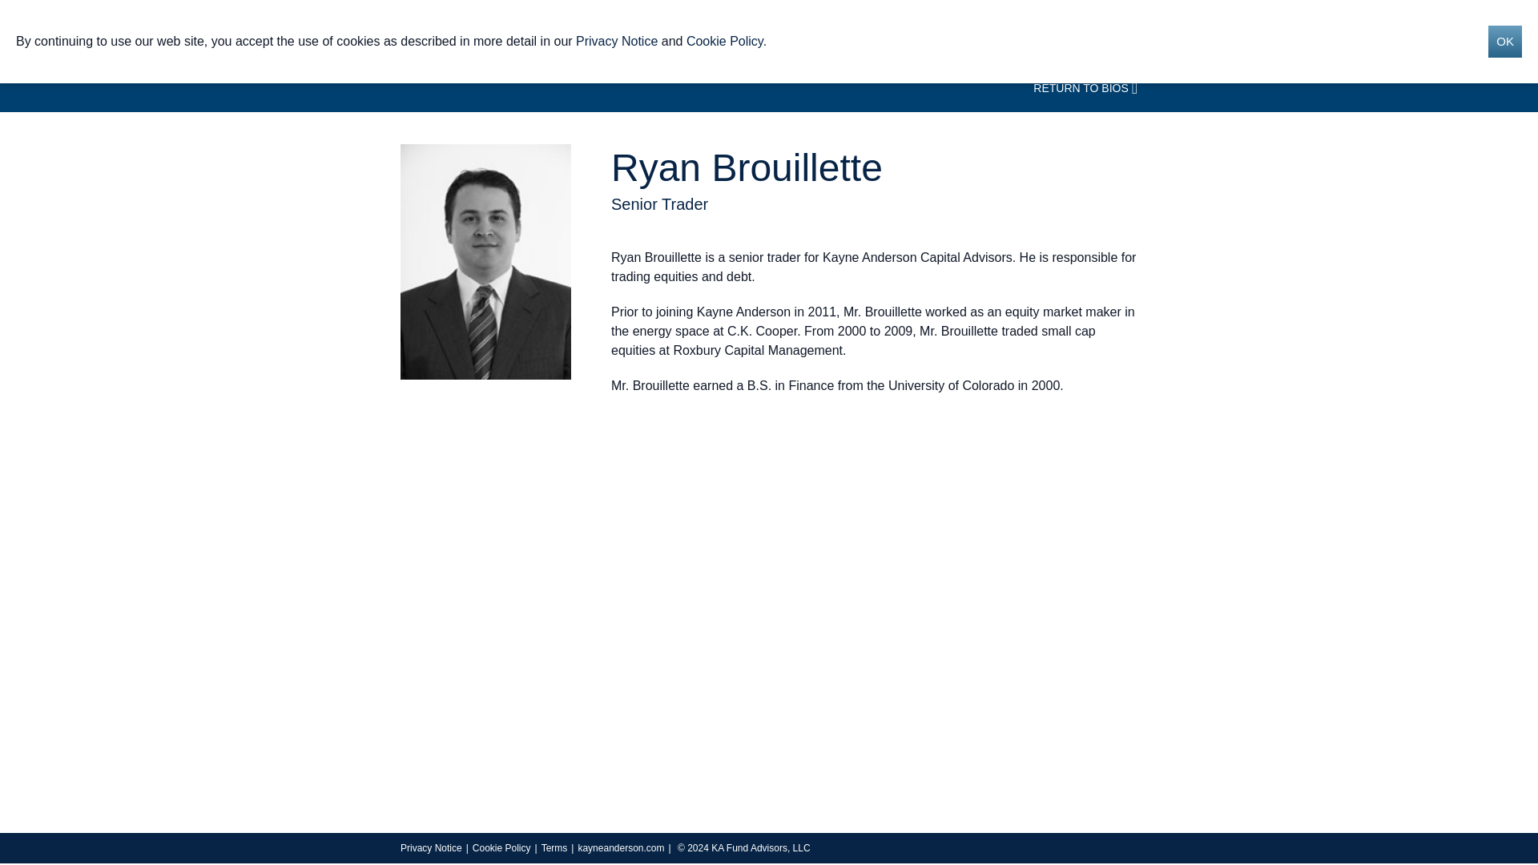 The image size is (1538, 865). Describe the element at coordinates (1062, 38) in the screenshot. I see `CONTACT` at that location.